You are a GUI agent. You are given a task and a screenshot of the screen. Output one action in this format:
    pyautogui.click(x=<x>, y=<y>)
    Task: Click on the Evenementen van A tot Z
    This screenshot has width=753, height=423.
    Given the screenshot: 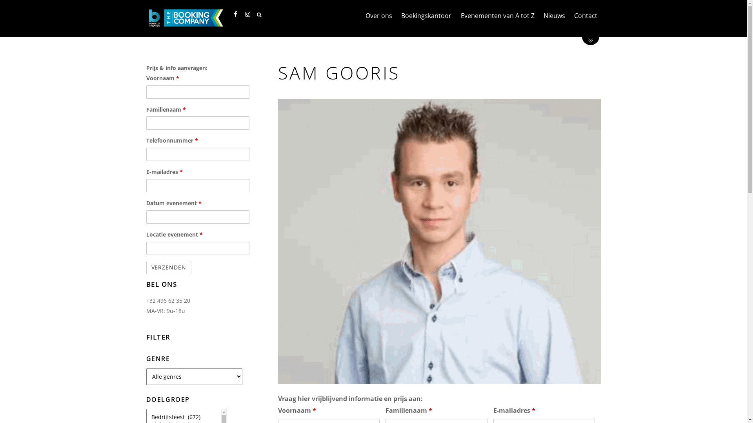 What is the action you would take?
    pyautogui.click(x=497, y=16)
    